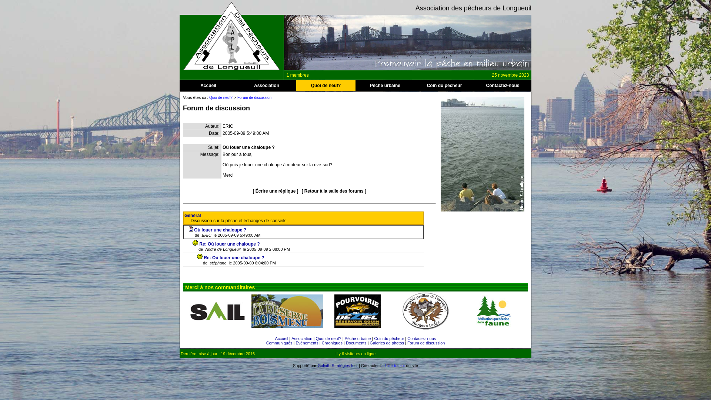 Image resolution: width=711 pixels, height=400 pixels. Describe the element at coordinates (393, 366) in the screenshot. I see `administrateur` at that location.